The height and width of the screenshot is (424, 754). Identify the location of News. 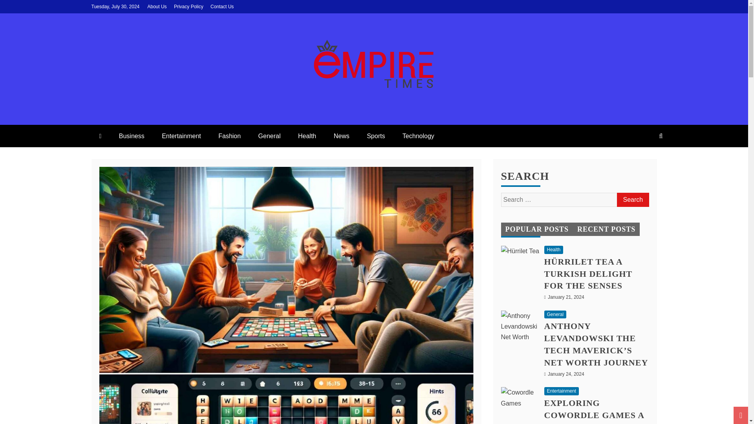
(342, 136).